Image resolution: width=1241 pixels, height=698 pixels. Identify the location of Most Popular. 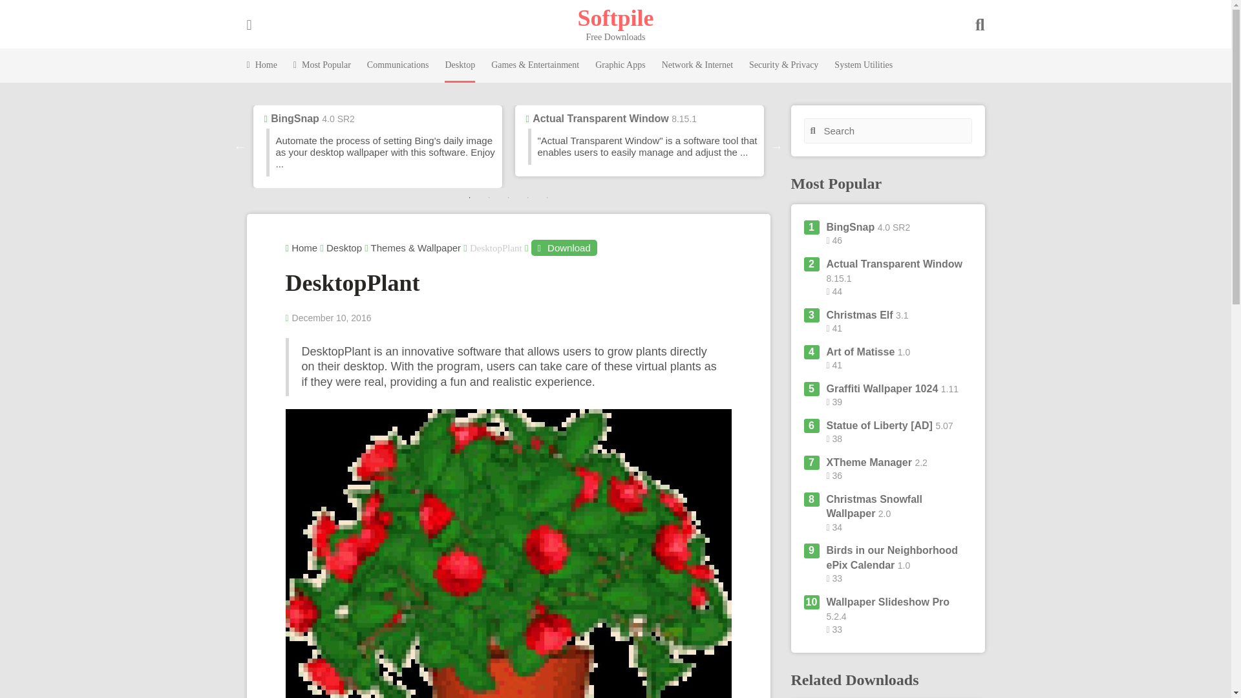
(322, 65).